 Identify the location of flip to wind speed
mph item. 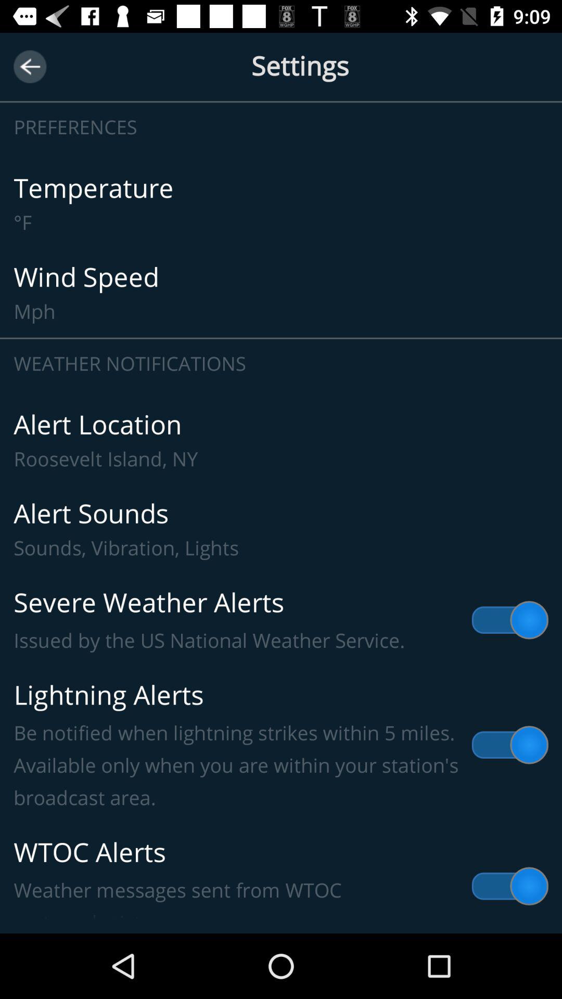
(281, 292).